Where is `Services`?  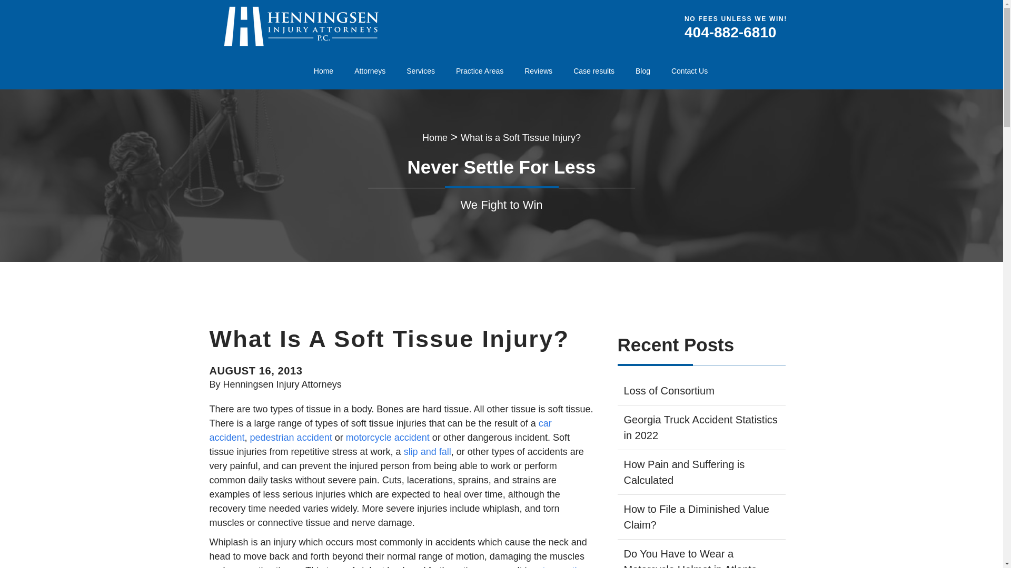
Services is located at coordinates (421, 70).